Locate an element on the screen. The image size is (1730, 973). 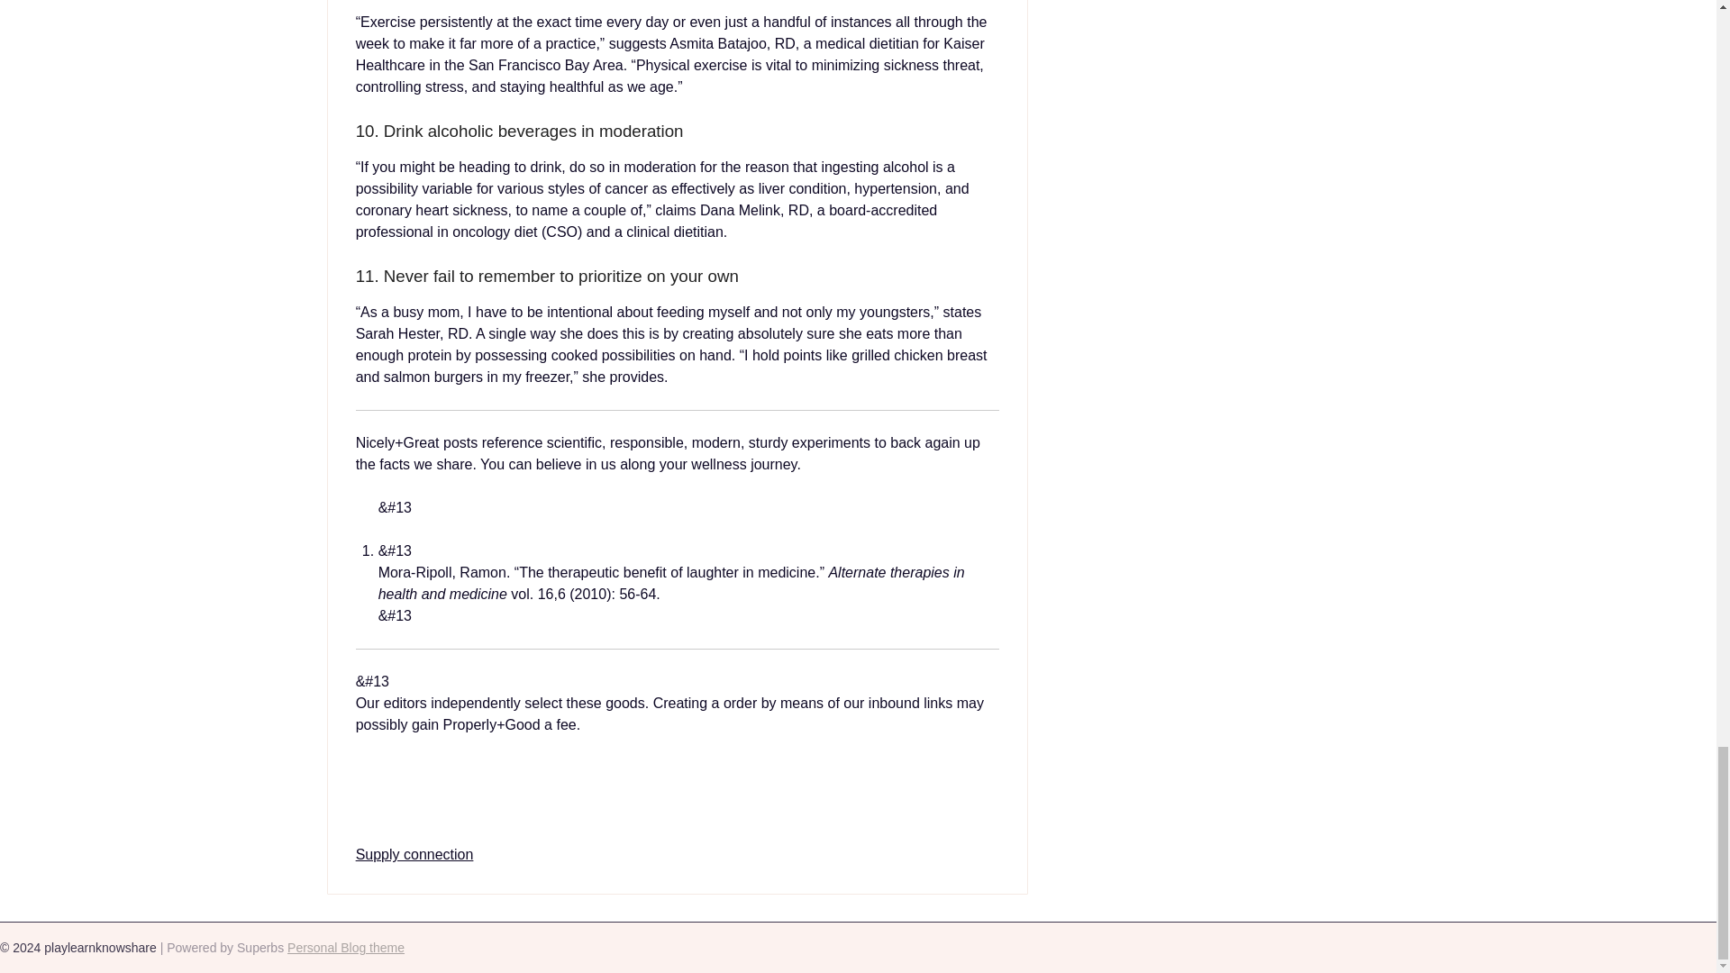
Supply connection is located at coordinates (414, 854).